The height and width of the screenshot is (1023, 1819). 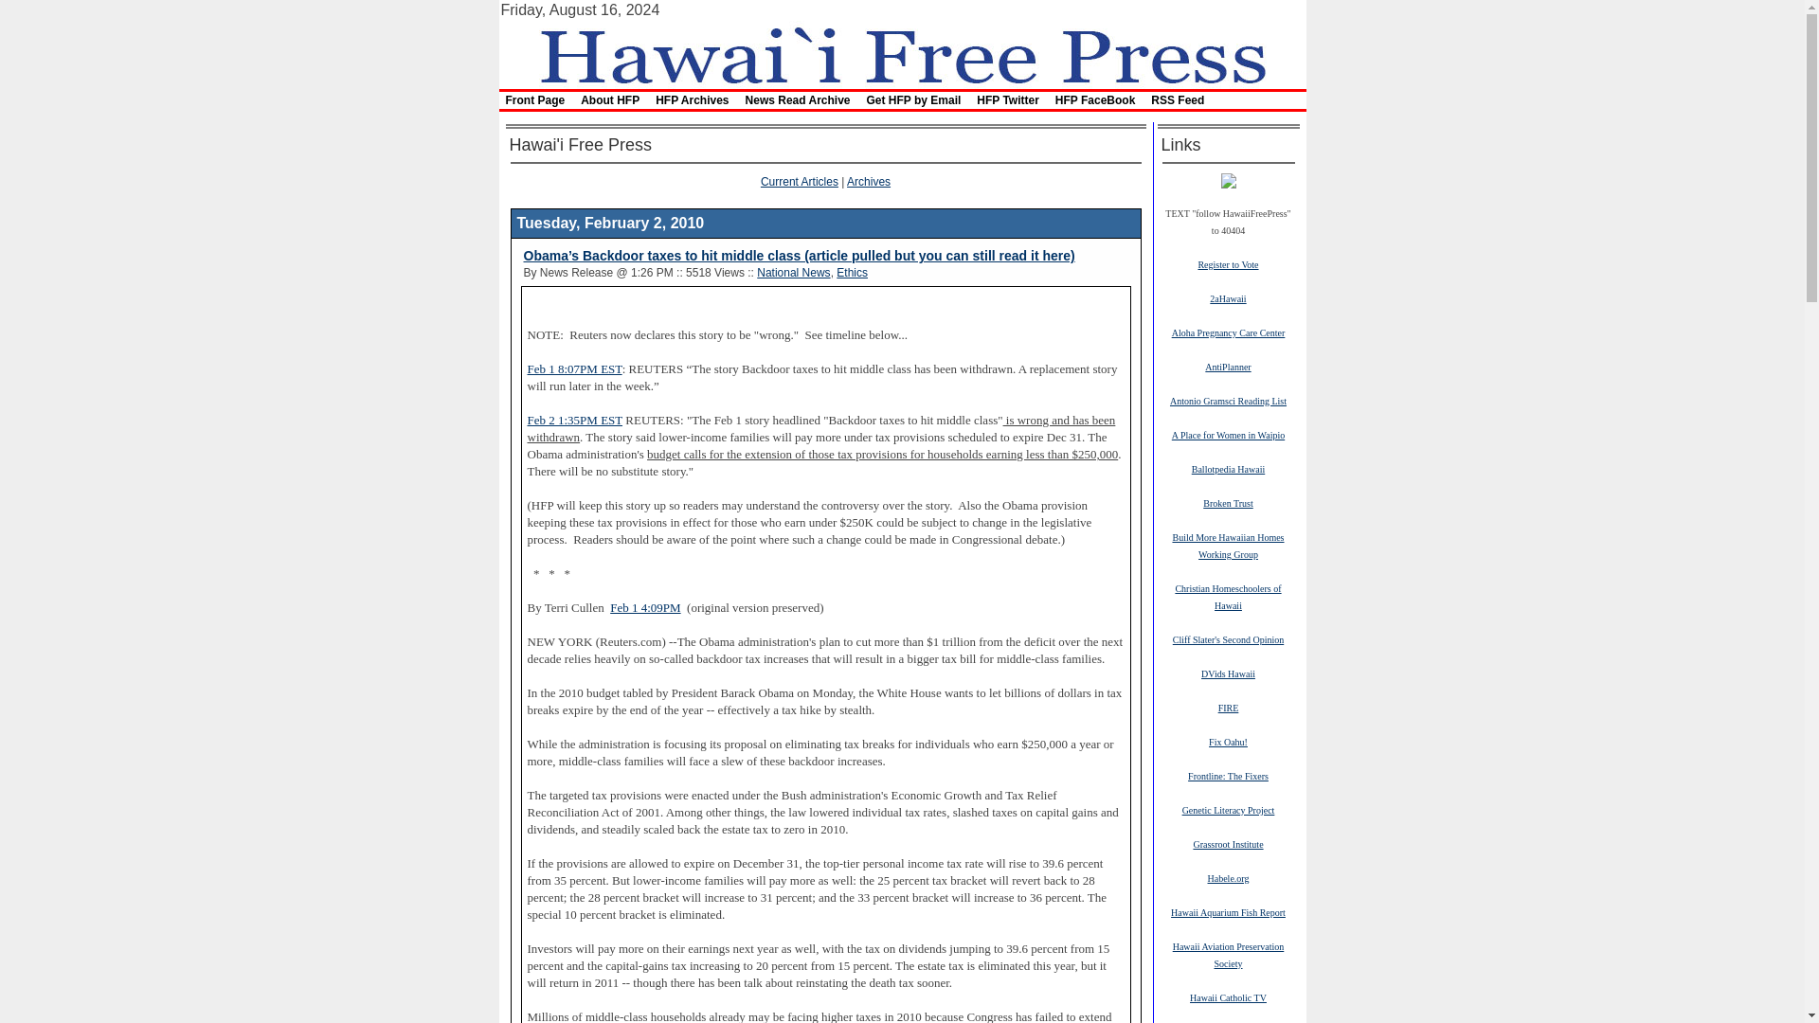 I want to click on Feb 1 4:09PM, so click(x=644, y=608).